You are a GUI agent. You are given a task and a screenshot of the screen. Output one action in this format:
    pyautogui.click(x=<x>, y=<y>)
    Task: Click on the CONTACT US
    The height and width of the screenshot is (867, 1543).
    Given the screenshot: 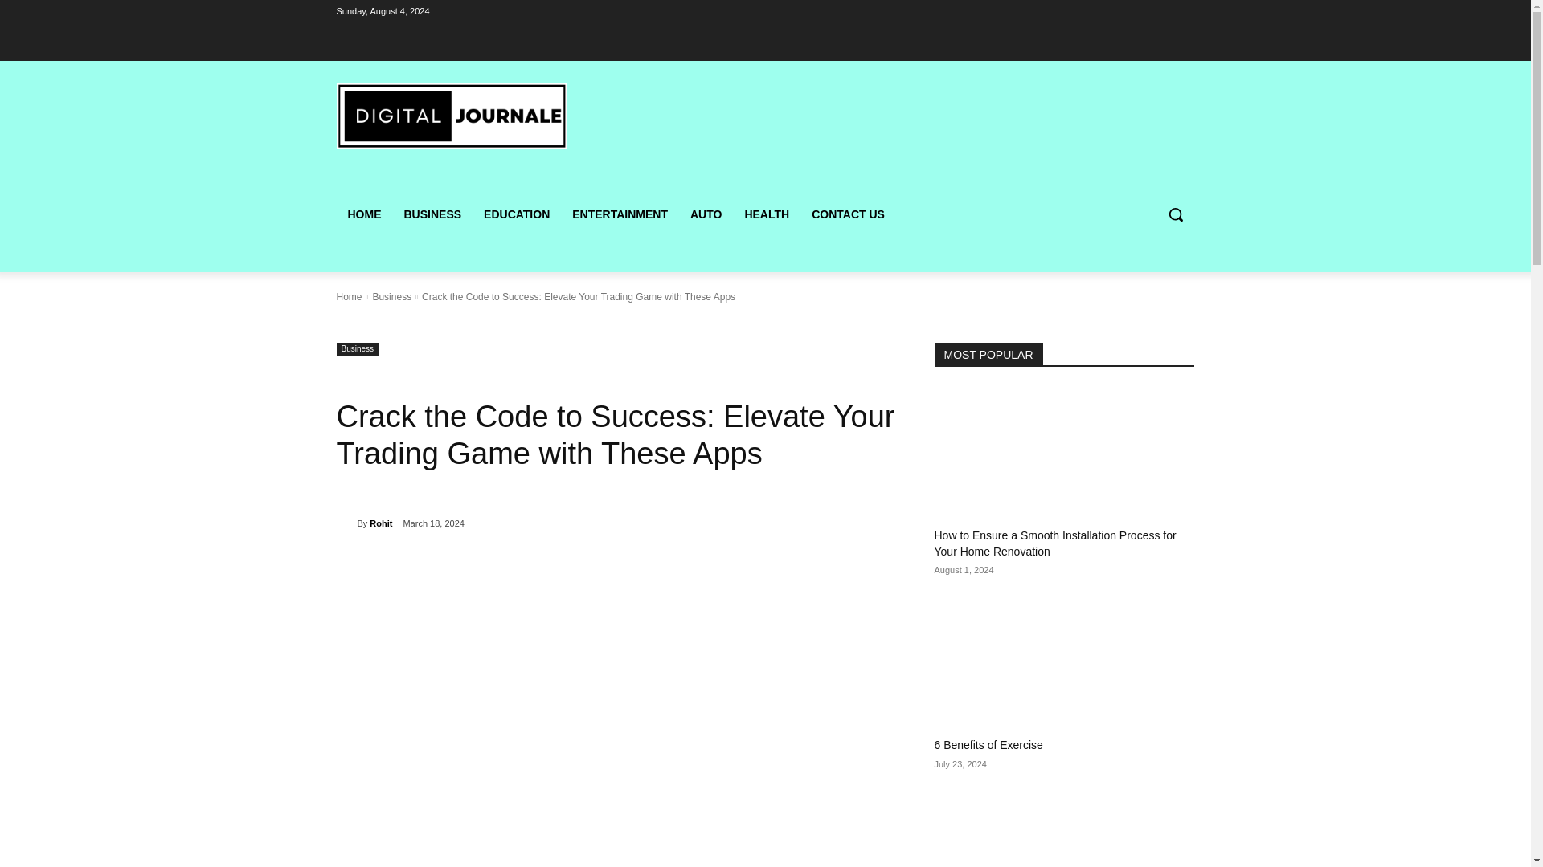 What is the action you would take?
    pyautogui.click(x=849, y=214)
    